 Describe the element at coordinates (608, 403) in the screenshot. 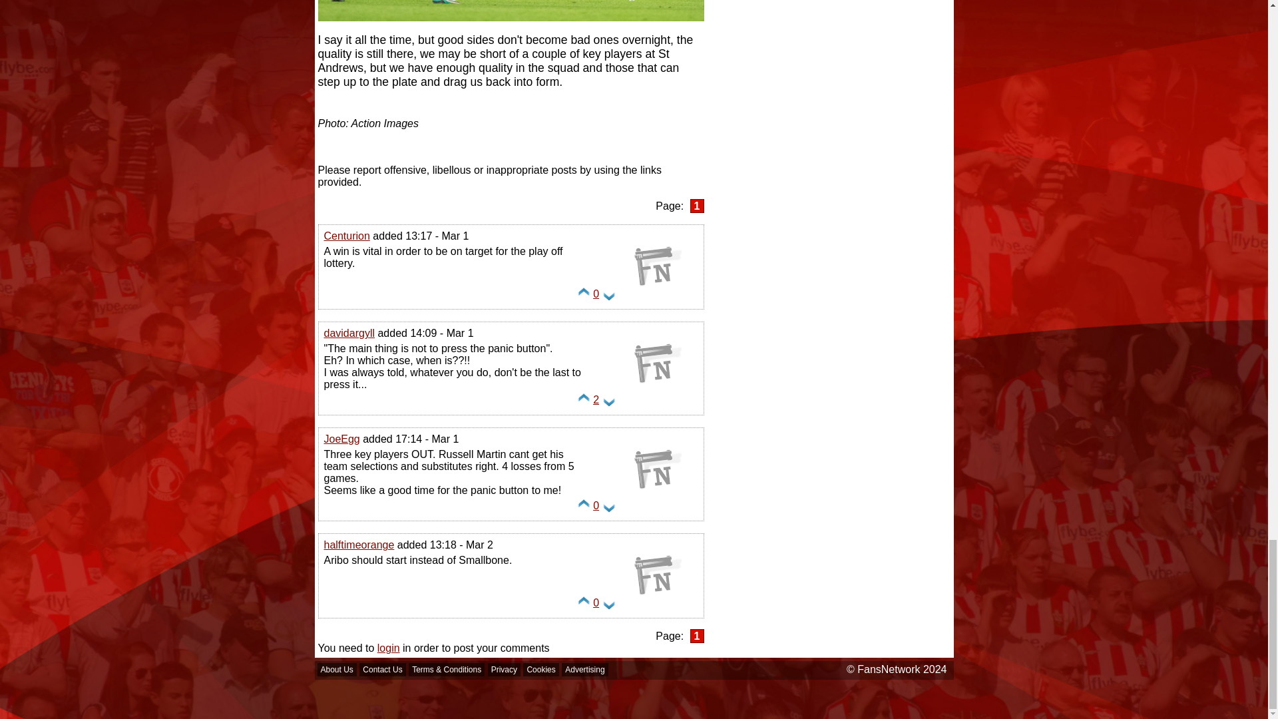

I see `Click if you disagree with this post` at that location.